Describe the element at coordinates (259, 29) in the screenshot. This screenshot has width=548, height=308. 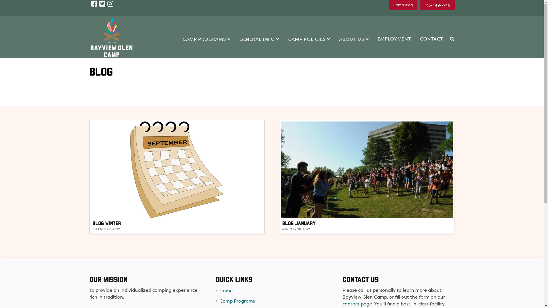
I see `GENERAL INFO` at that location.